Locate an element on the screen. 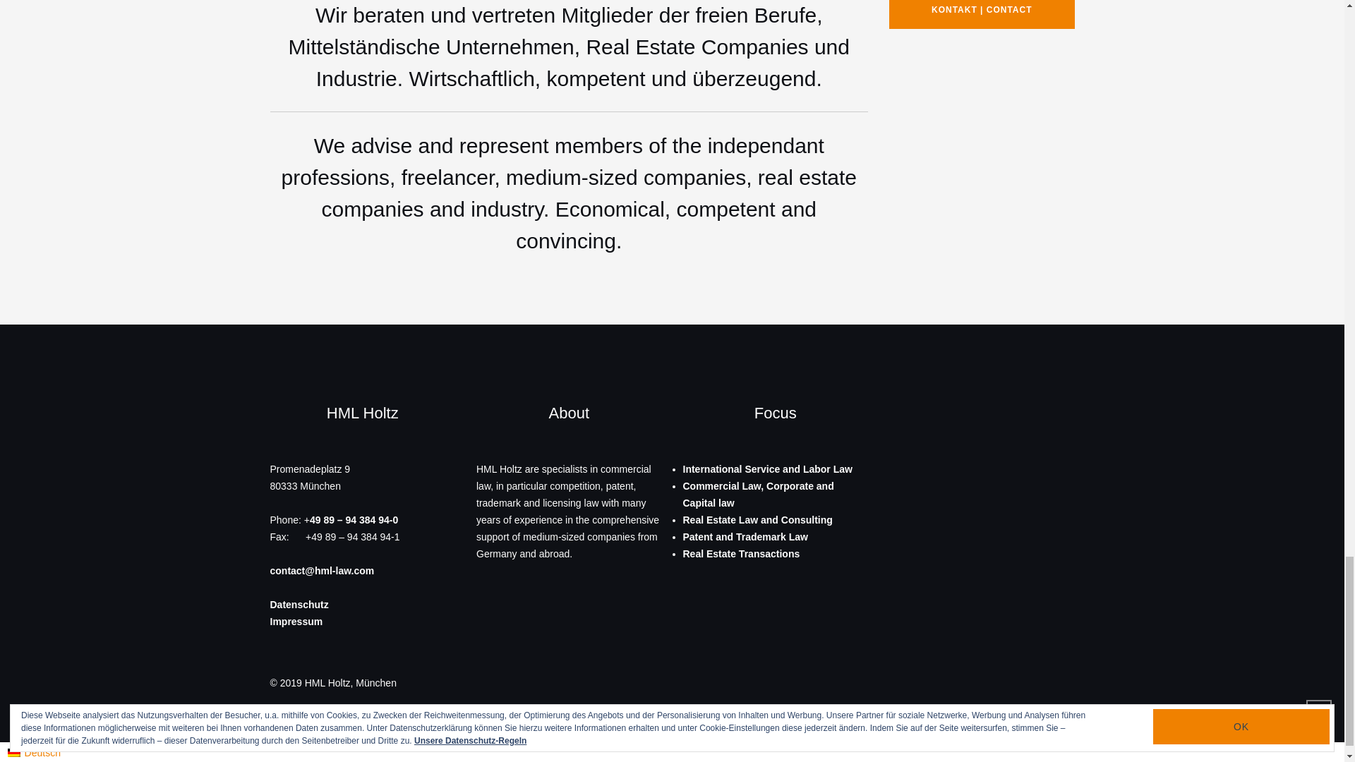 This screenshot has height=762, width=1355. Deutsch is located at coordinates (34, 752).